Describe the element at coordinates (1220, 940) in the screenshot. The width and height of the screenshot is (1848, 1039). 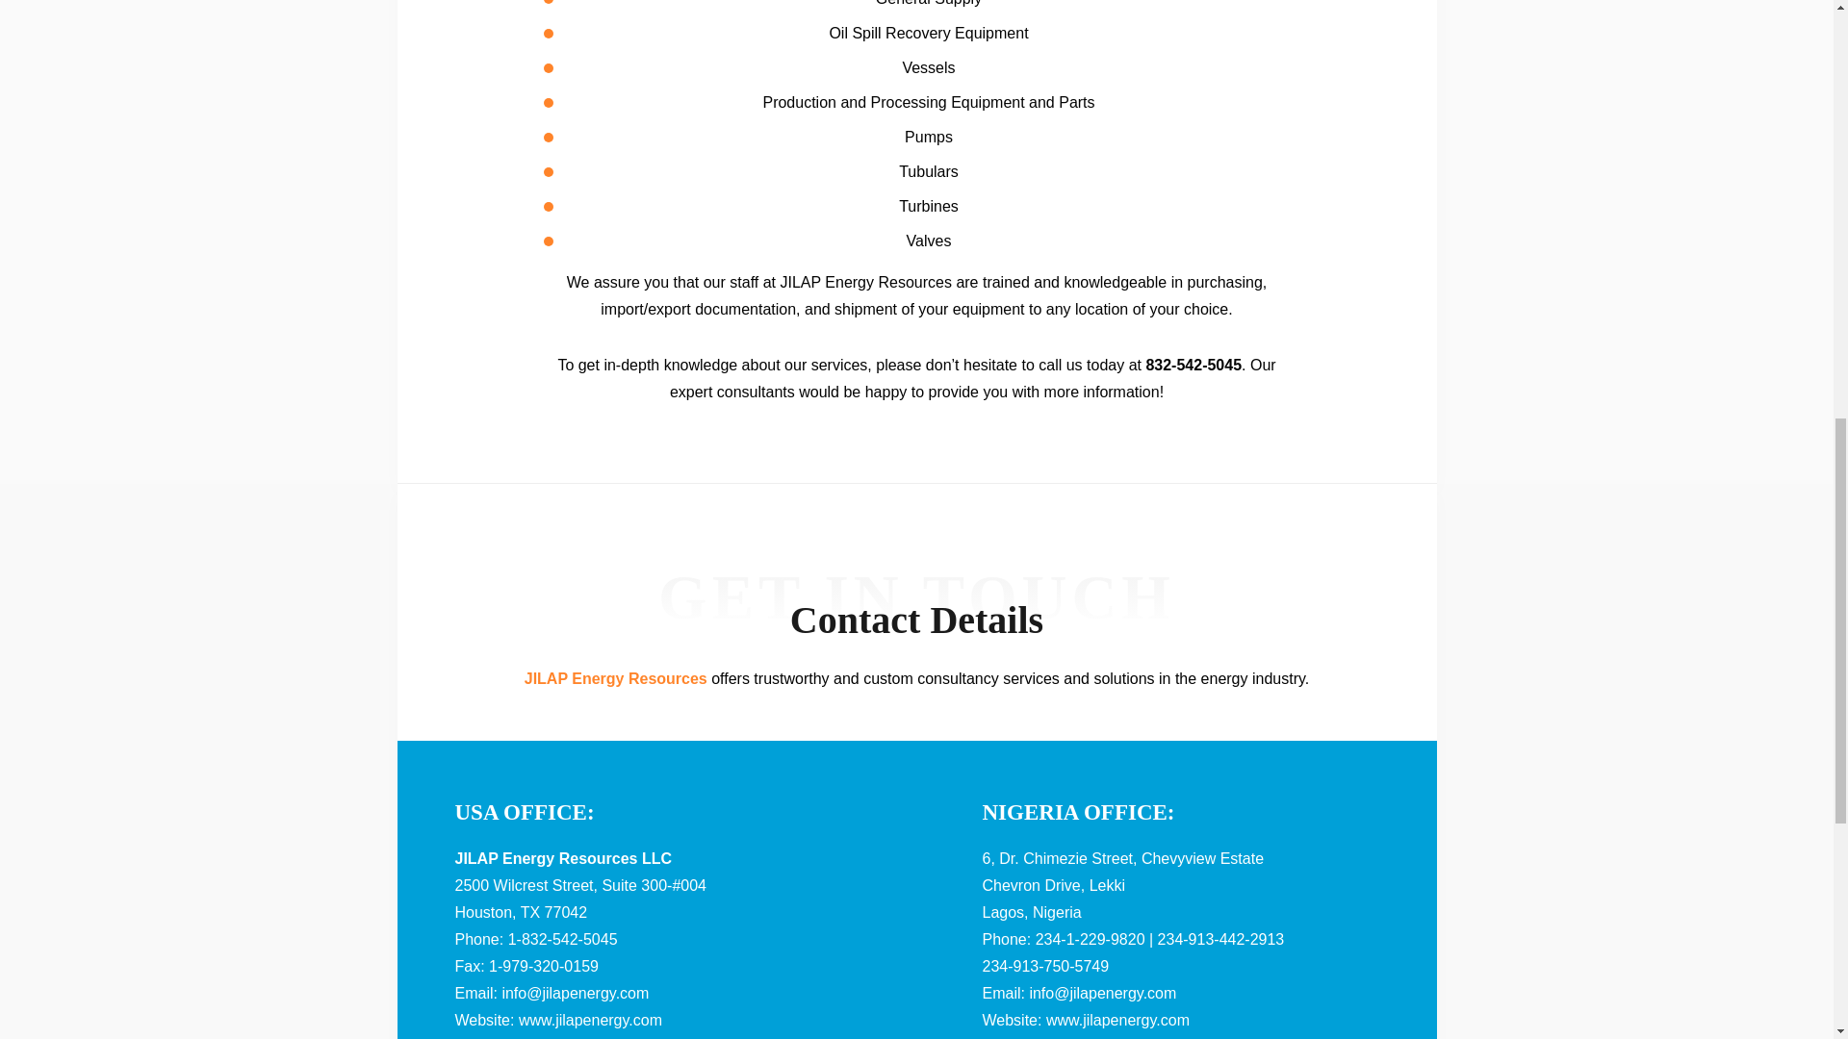
I see `234-913-442-2913` at that location.